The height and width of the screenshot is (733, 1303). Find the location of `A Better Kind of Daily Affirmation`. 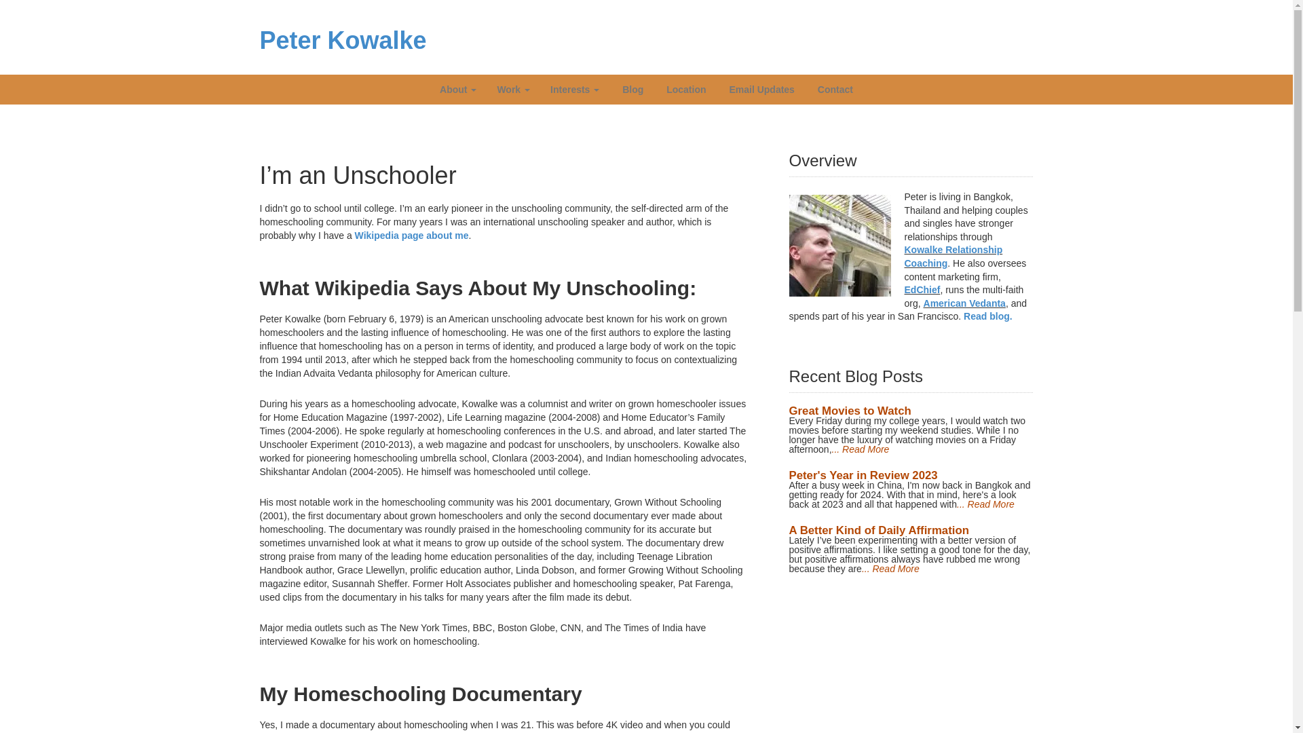

A Better Kind of Daily Affirmation is located at coordinates (878, 530).